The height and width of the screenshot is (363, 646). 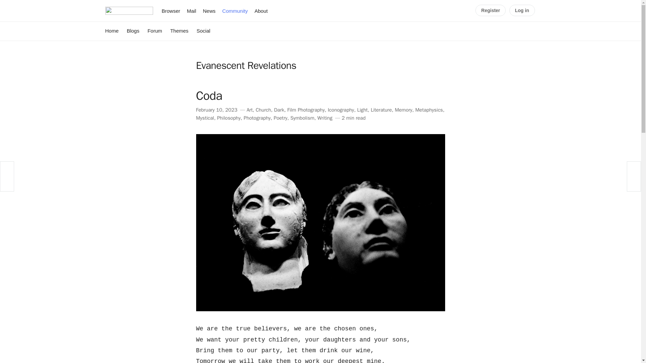 I want to click on Mystical, so click(x=205, y=118).